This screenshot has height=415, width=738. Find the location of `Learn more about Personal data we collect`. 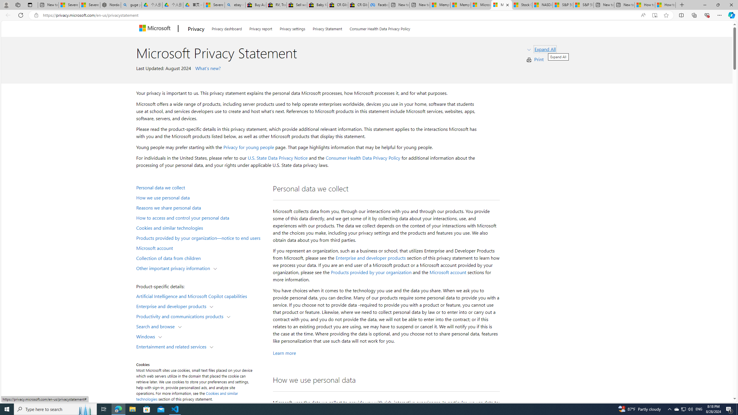

Learn more about Personal data we collect is located at coordinates (284, 353).